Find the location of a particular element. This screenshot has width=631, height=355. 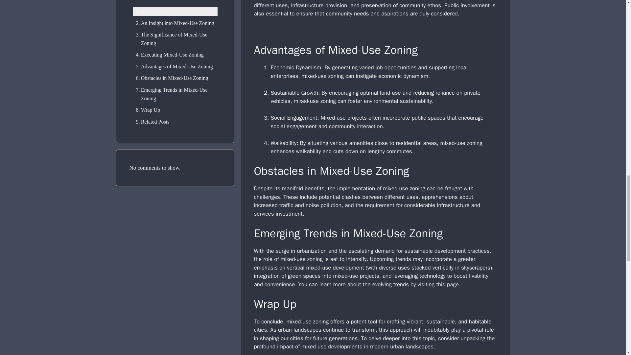

Introduction is located at coordinates (151, 11).